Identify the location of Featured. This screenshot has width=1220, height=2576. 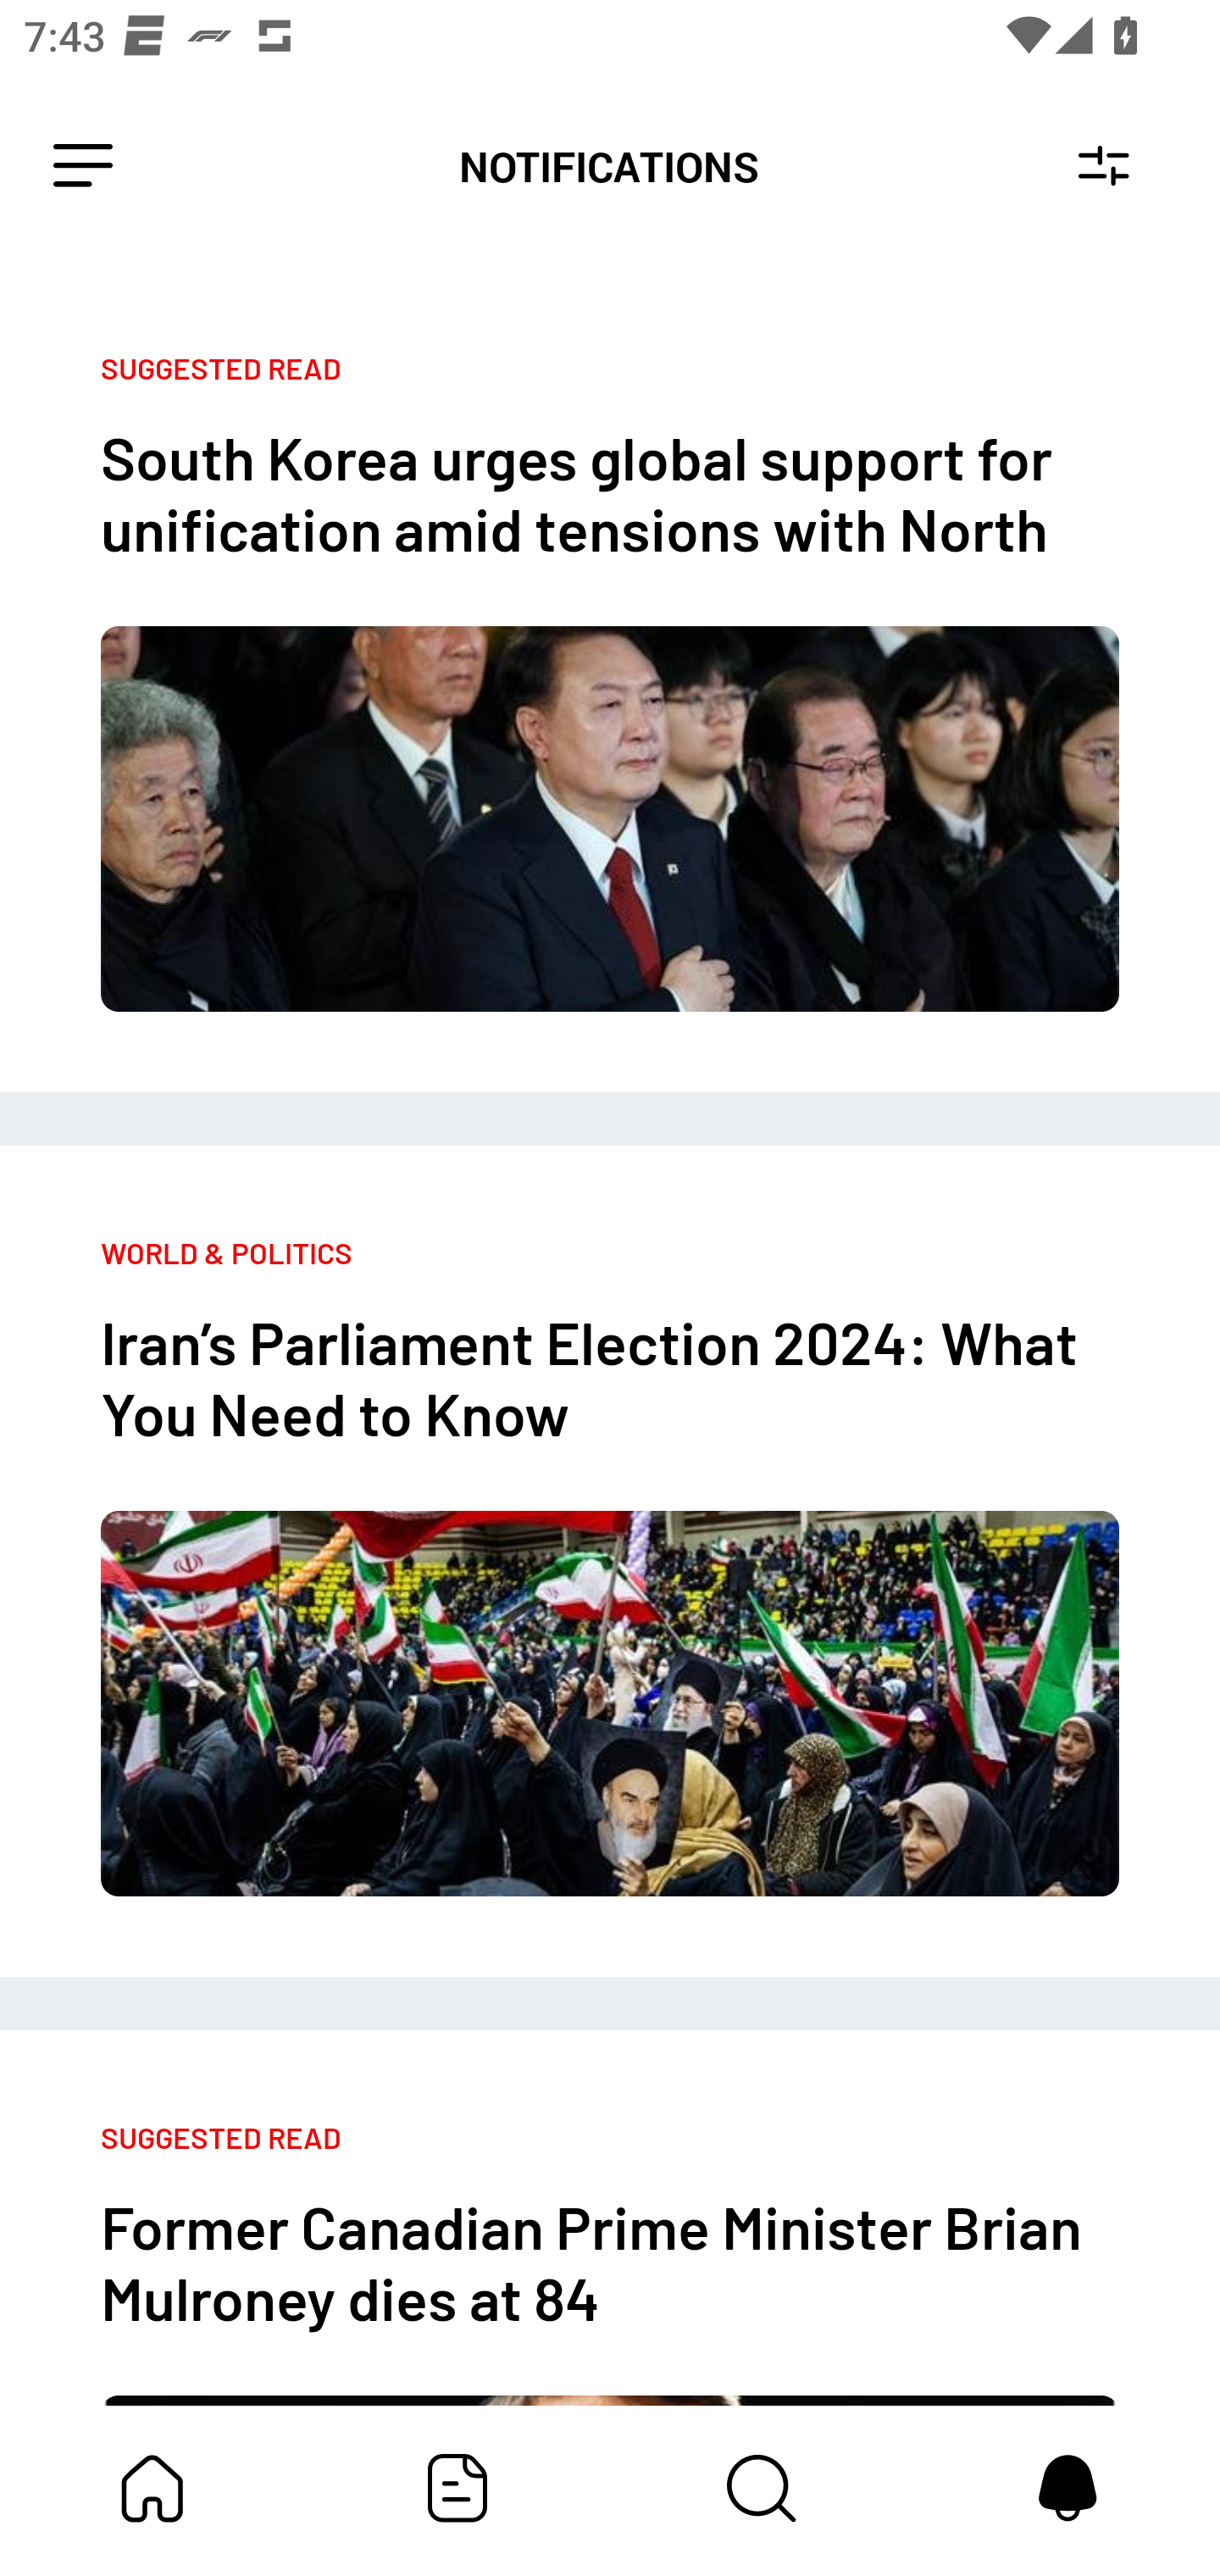
(457, 2488).